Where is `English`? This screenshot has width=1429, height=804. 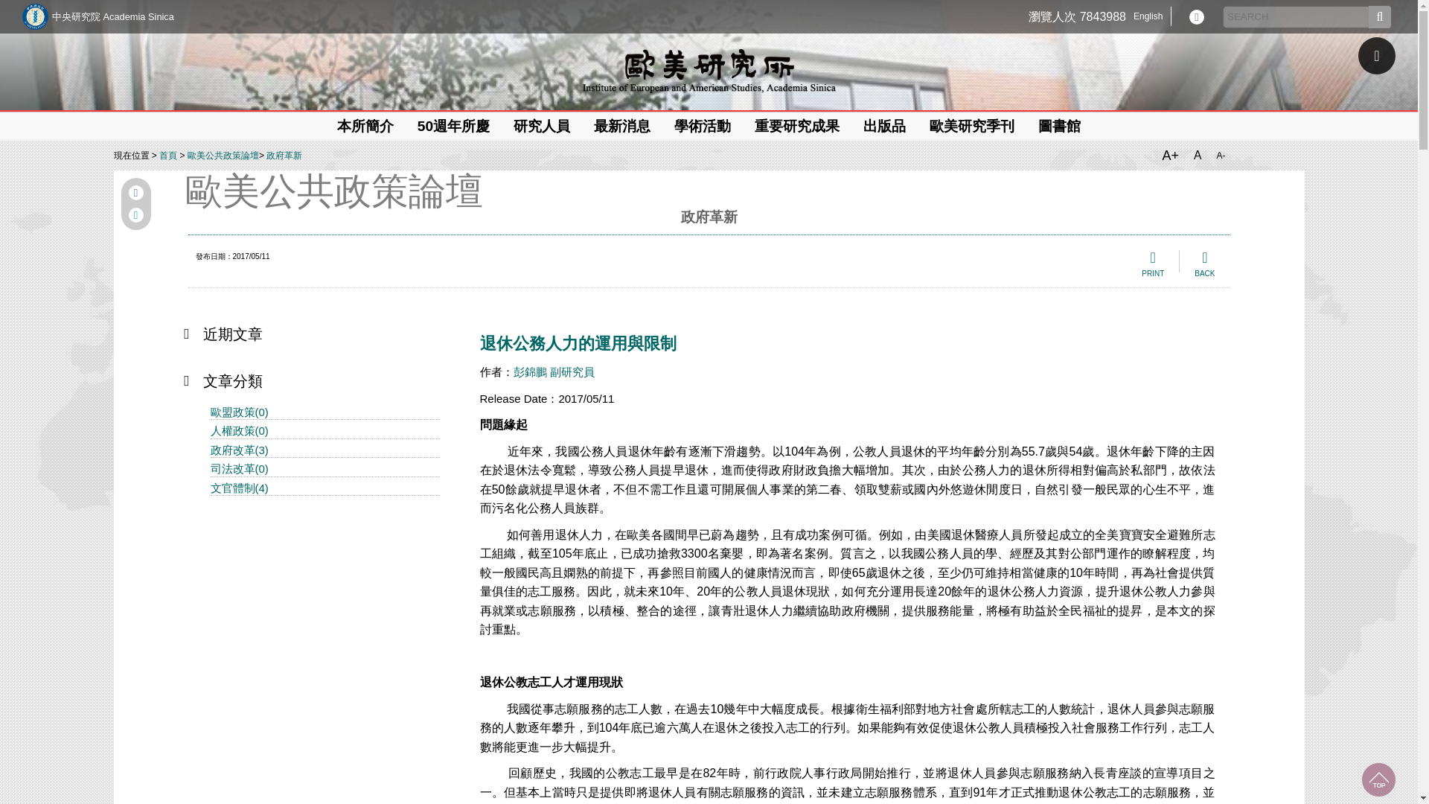
English is located at coordinates (1155, 16).